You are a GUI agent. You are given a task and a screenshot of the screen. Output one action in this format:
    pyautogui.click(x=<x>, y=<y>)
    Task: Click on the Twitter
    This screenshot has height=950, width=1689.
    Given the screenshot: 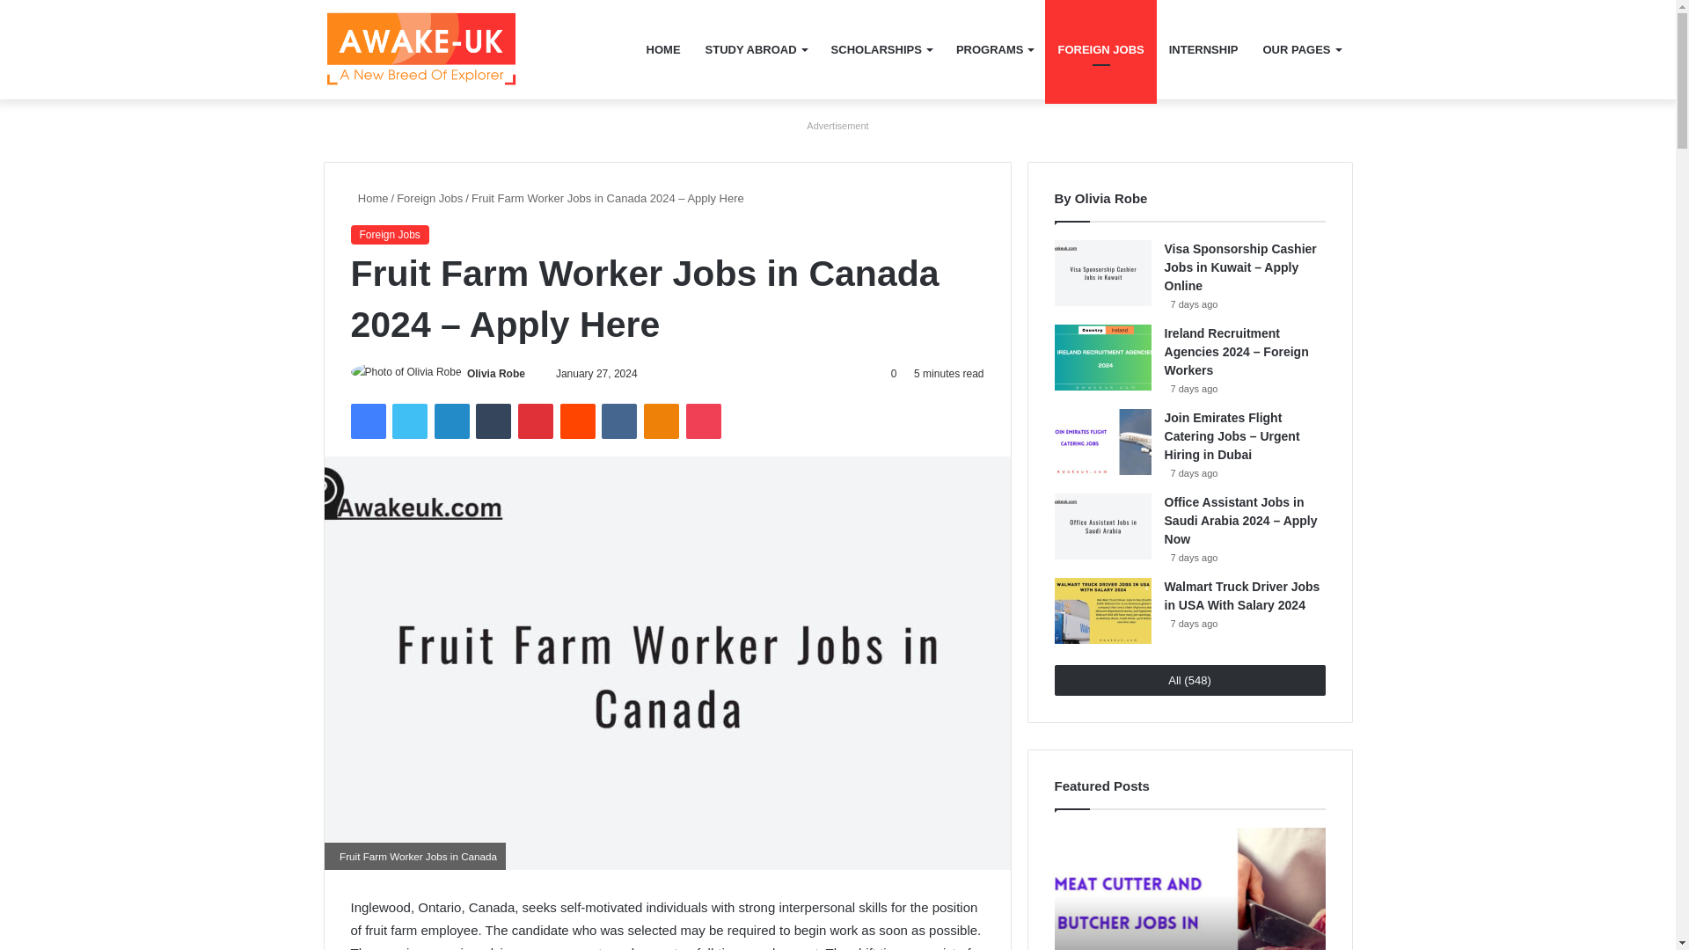 What is the action you would take?
    pyautogui.click(x=409, y=420)
    